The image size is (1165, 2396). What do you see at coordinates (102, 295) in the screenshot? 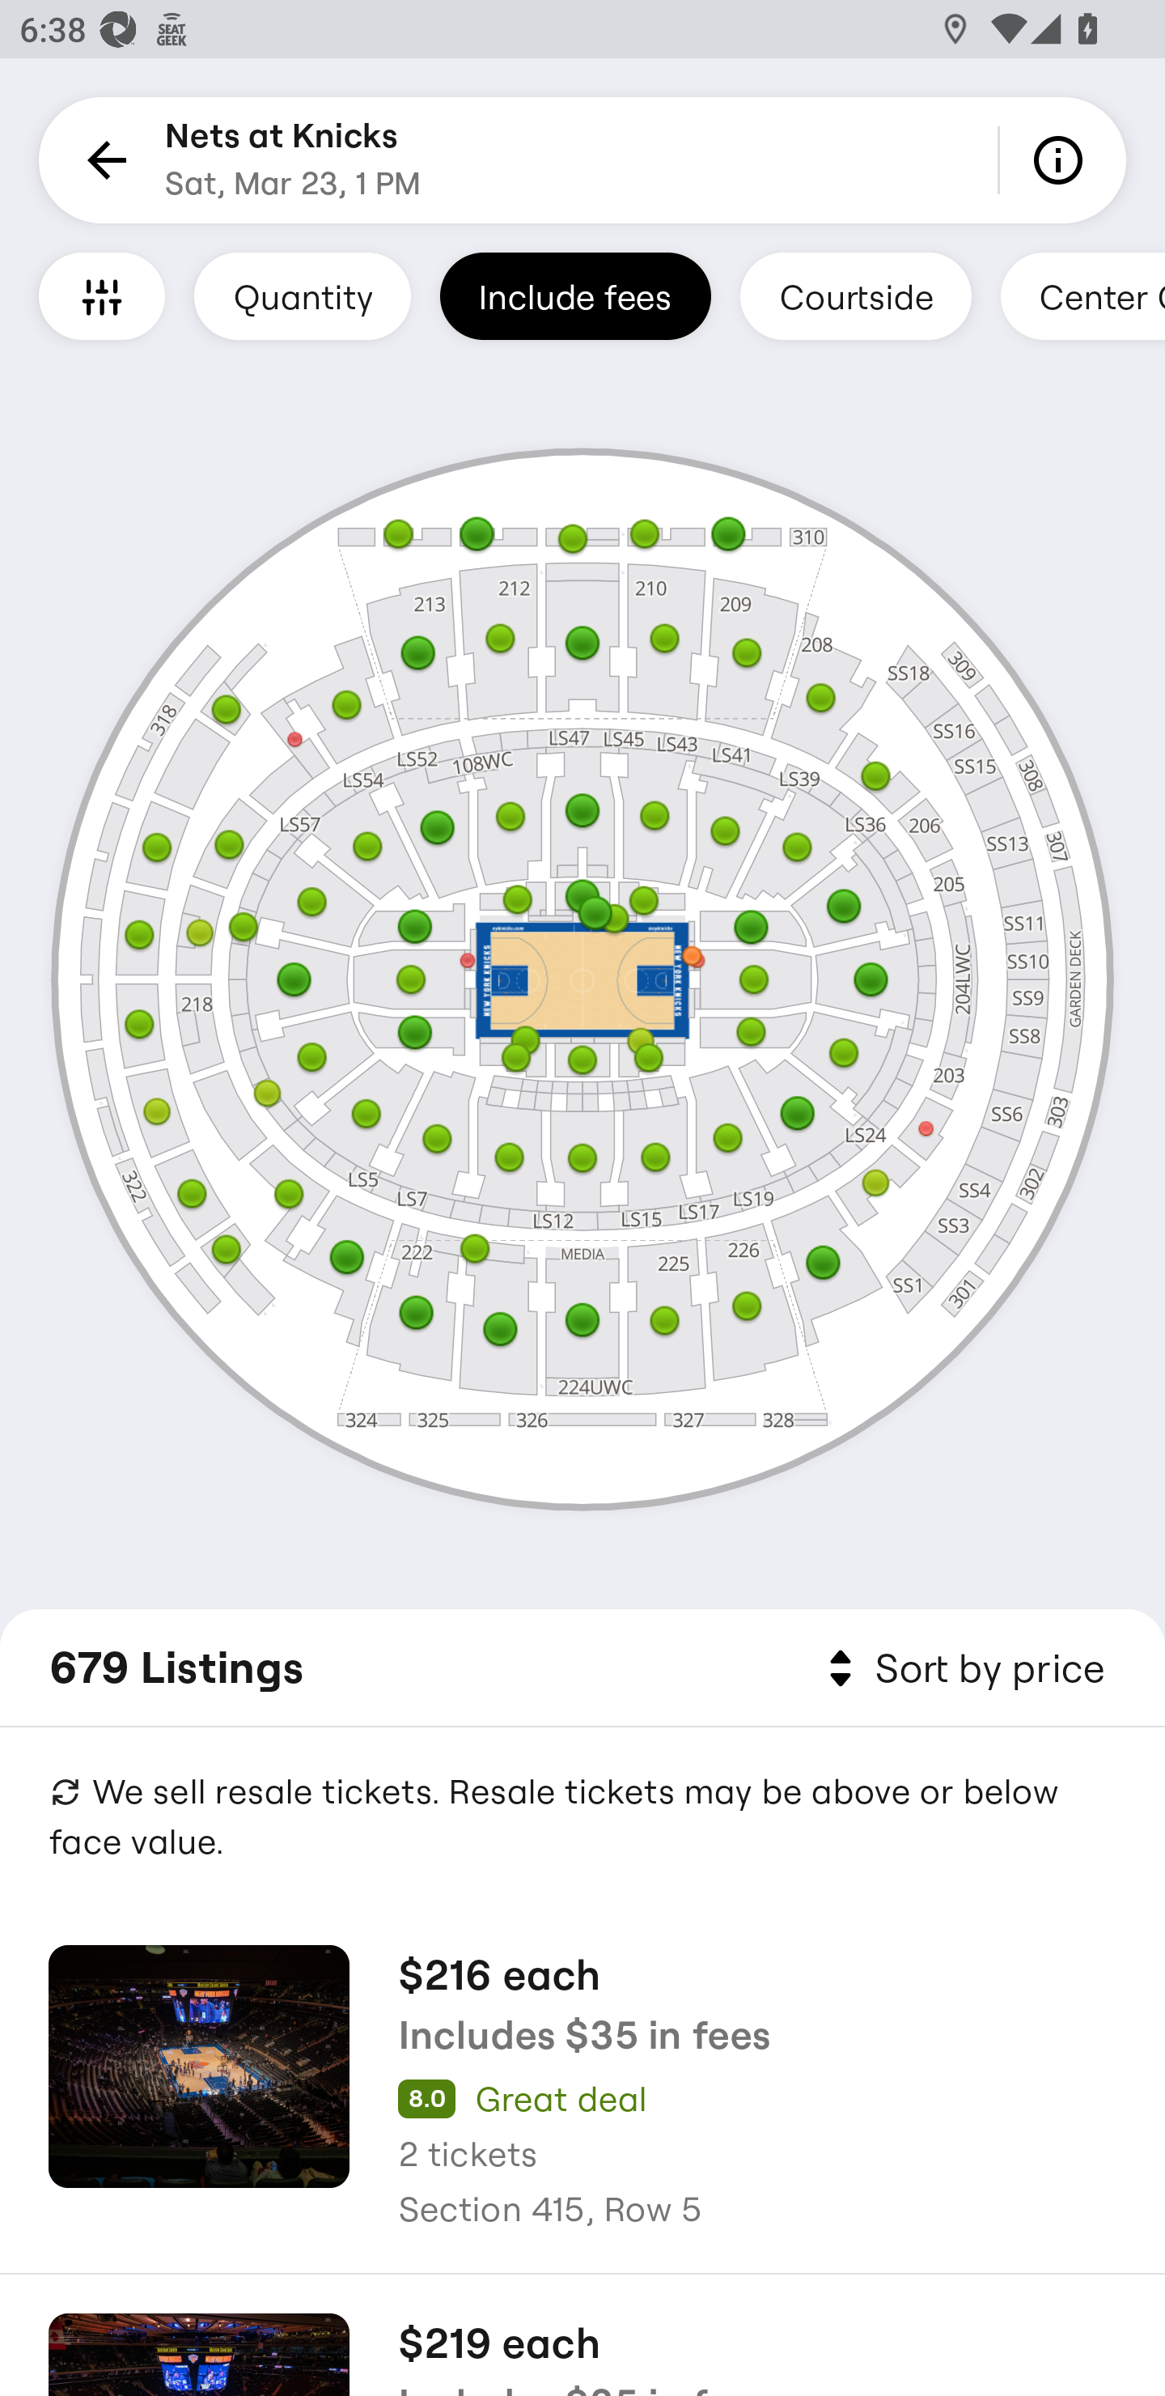
I see `Filters and Accessible Seating` at bounding box center [102, 295].